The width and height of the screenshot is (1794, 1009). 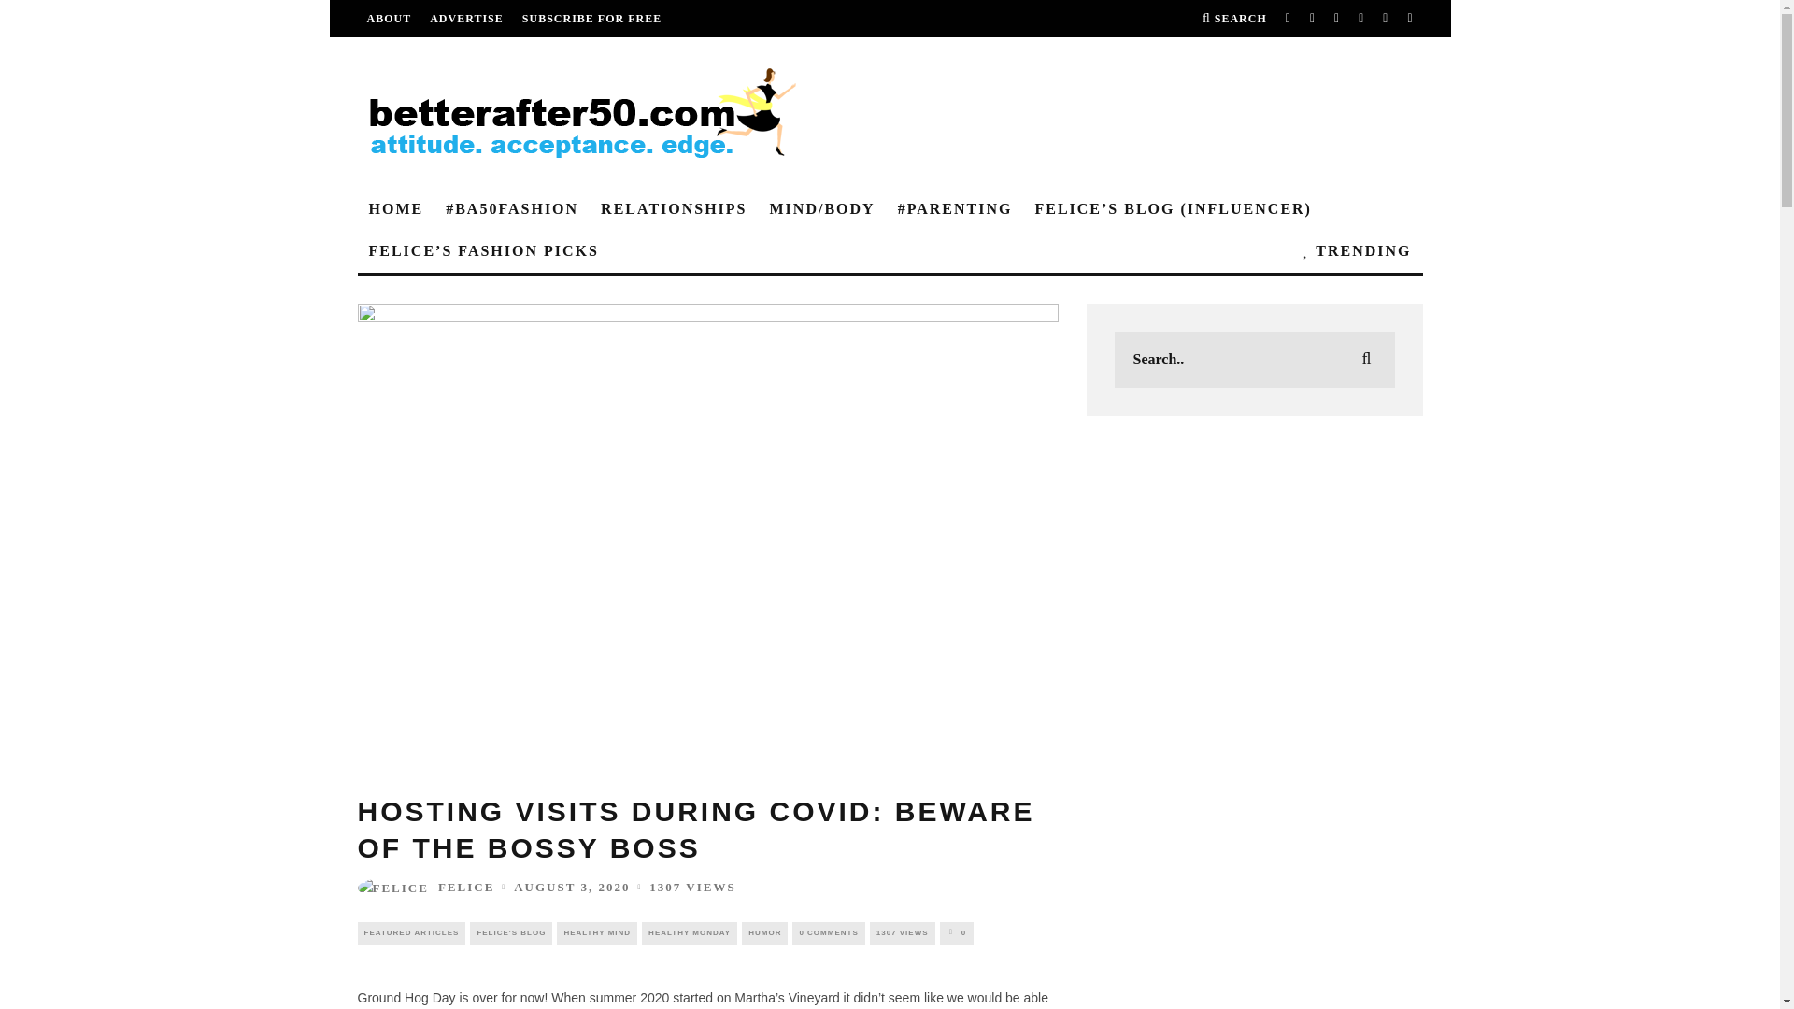 What do you see at coordinates (467, 19) in the screenshot?
I see `ADVERTISE` at bounding box center [467, 19].